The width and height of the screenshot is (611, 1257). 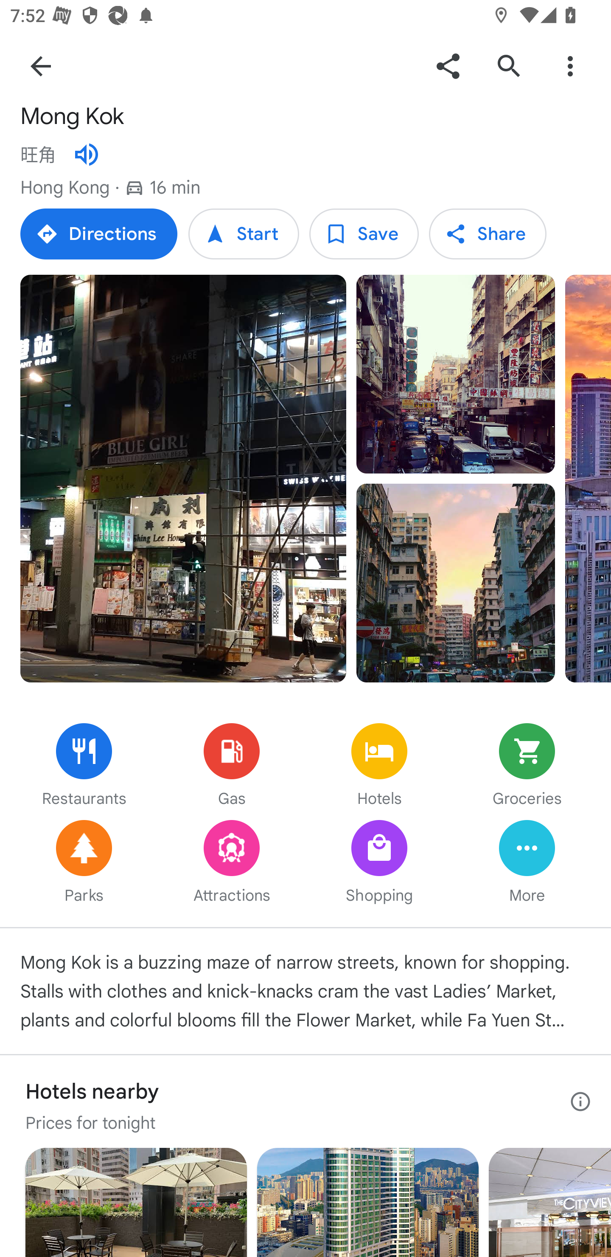 I want to click on Photo, so click(x=455, y=375).